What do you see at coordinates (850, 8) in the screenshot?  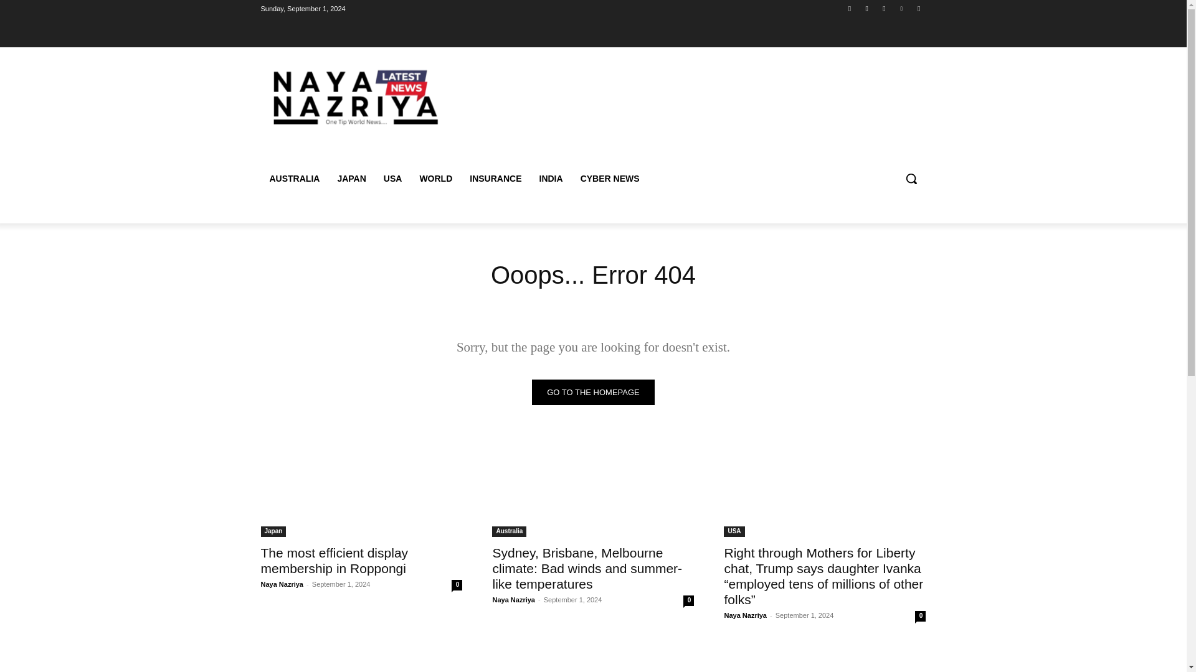 I see `Facebook` at bounding box center [850, 8].